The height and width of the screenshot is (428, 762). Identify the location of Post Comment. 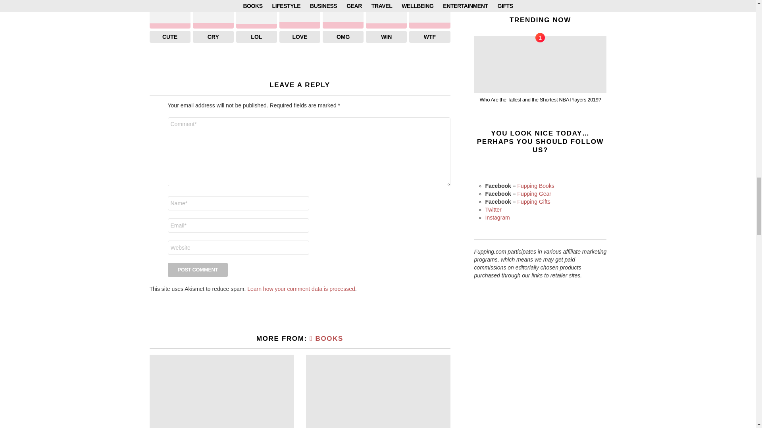
(198, 269).